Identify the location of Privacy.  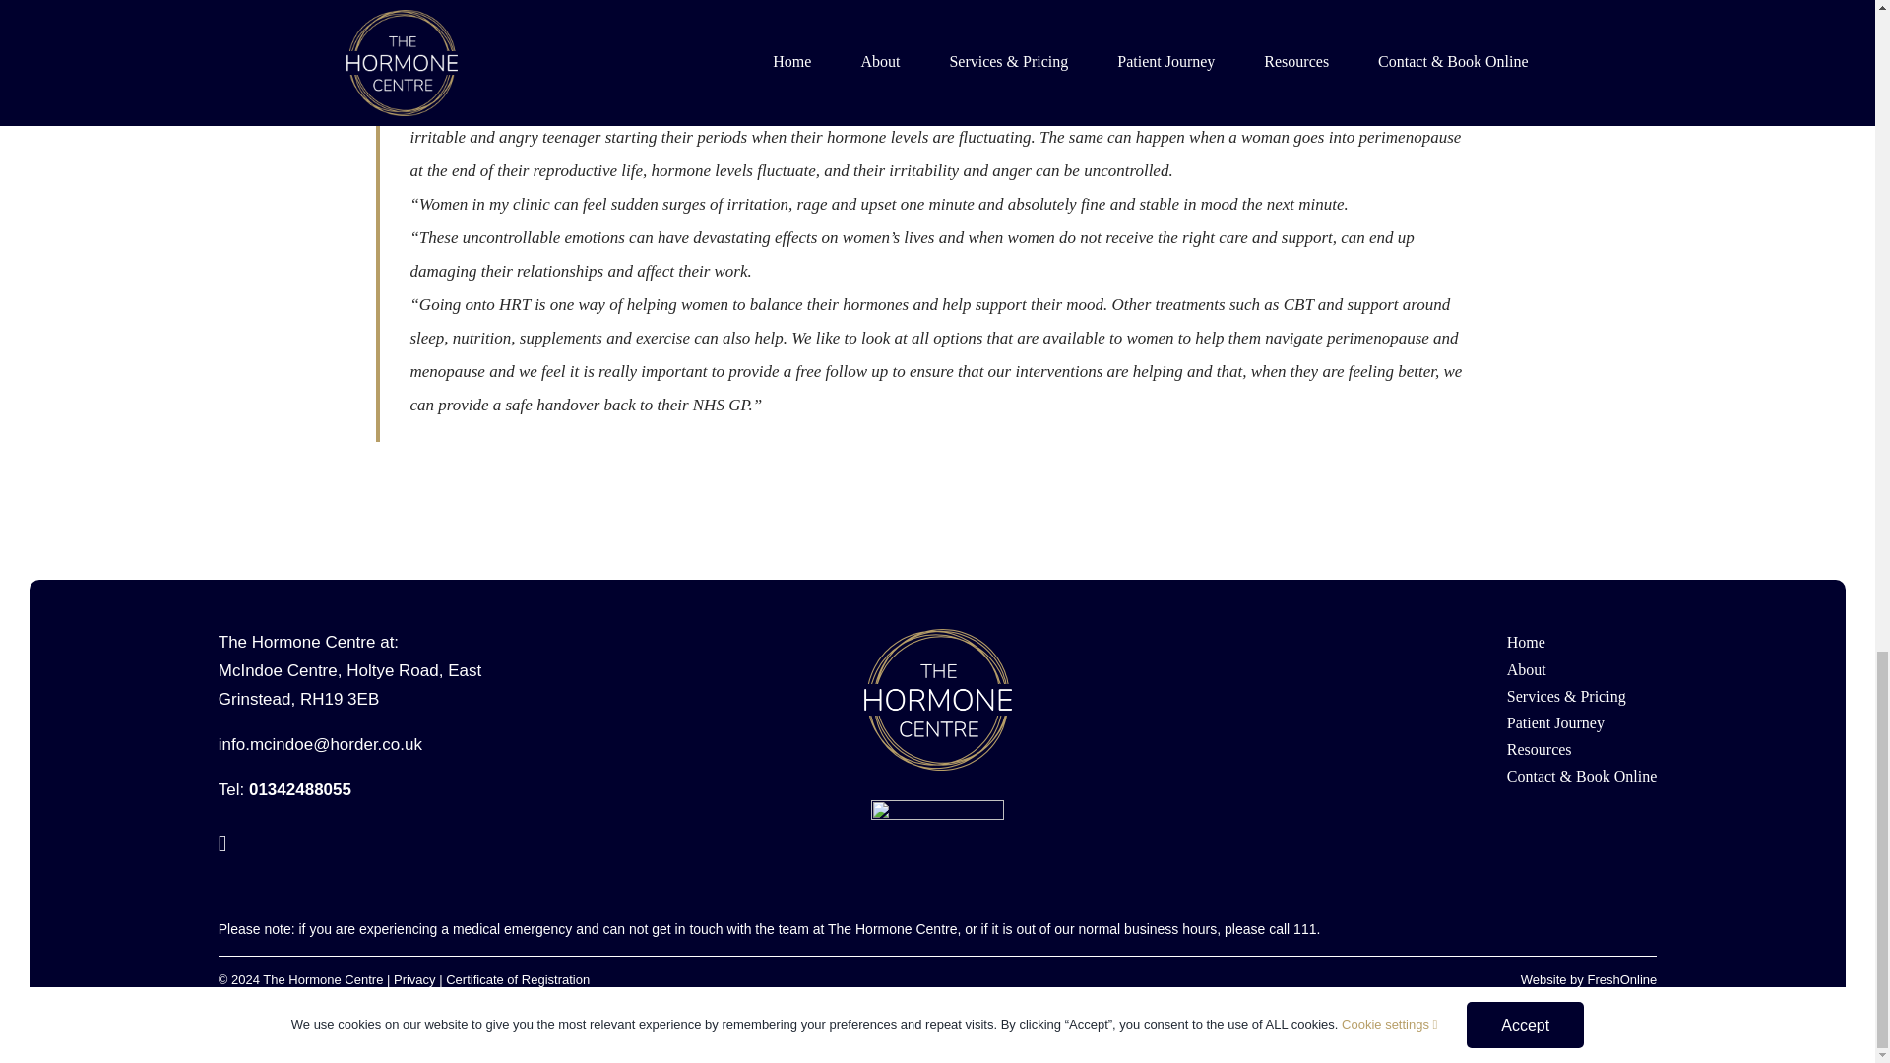
(414, 980).